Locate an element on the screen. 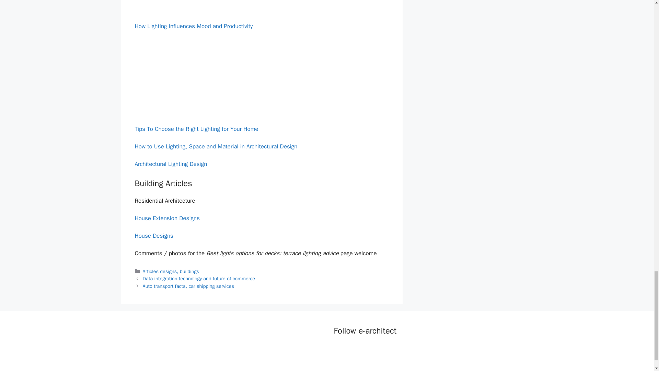 The image size is (659, 371). twitter is located at coordinates (354, 350).